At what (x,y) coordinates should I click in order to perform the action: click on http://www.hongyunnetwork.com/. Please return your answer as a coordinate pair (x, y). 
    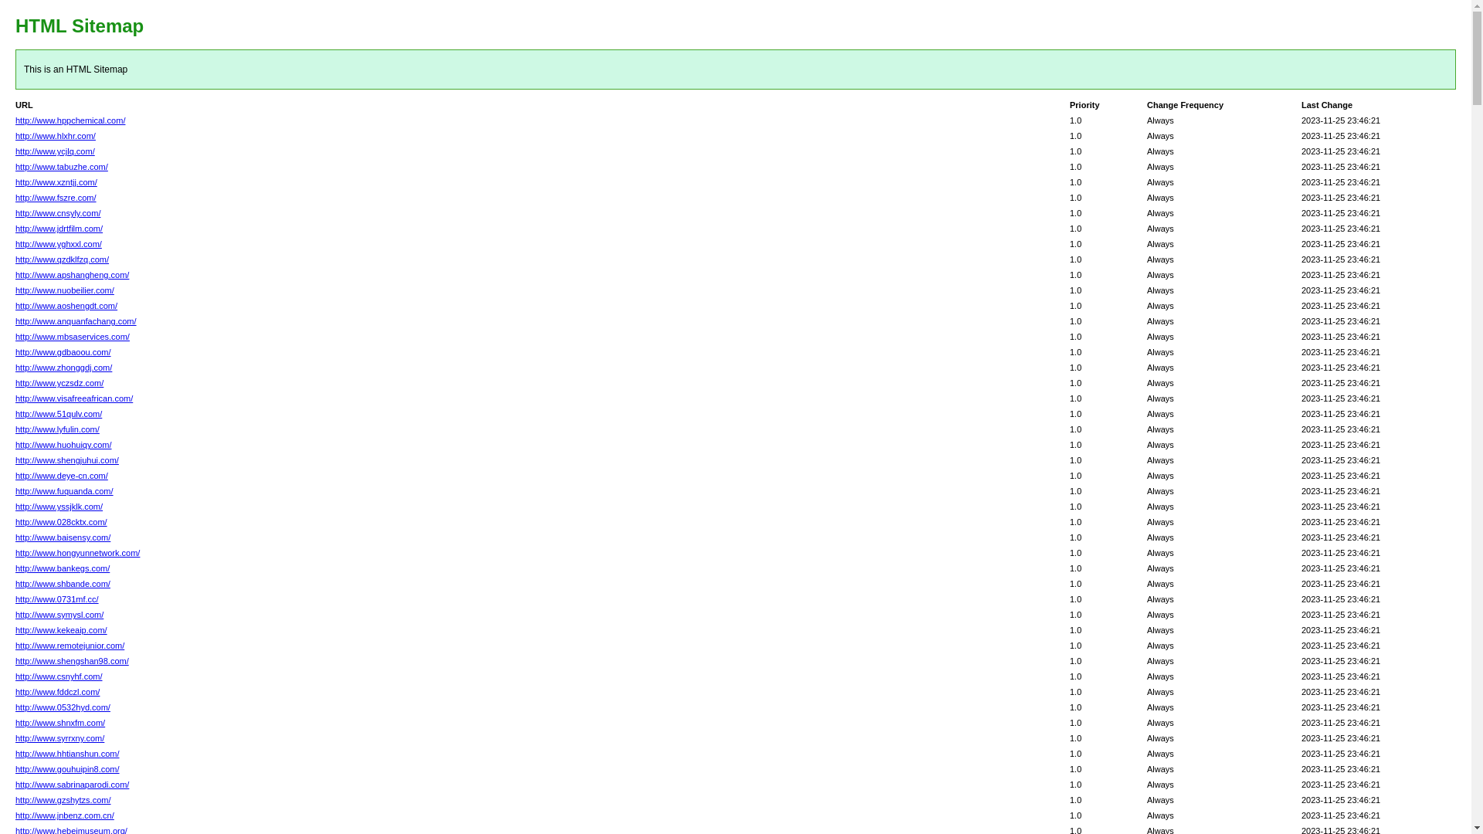
    Looking at the image, I should click on (77, 553).